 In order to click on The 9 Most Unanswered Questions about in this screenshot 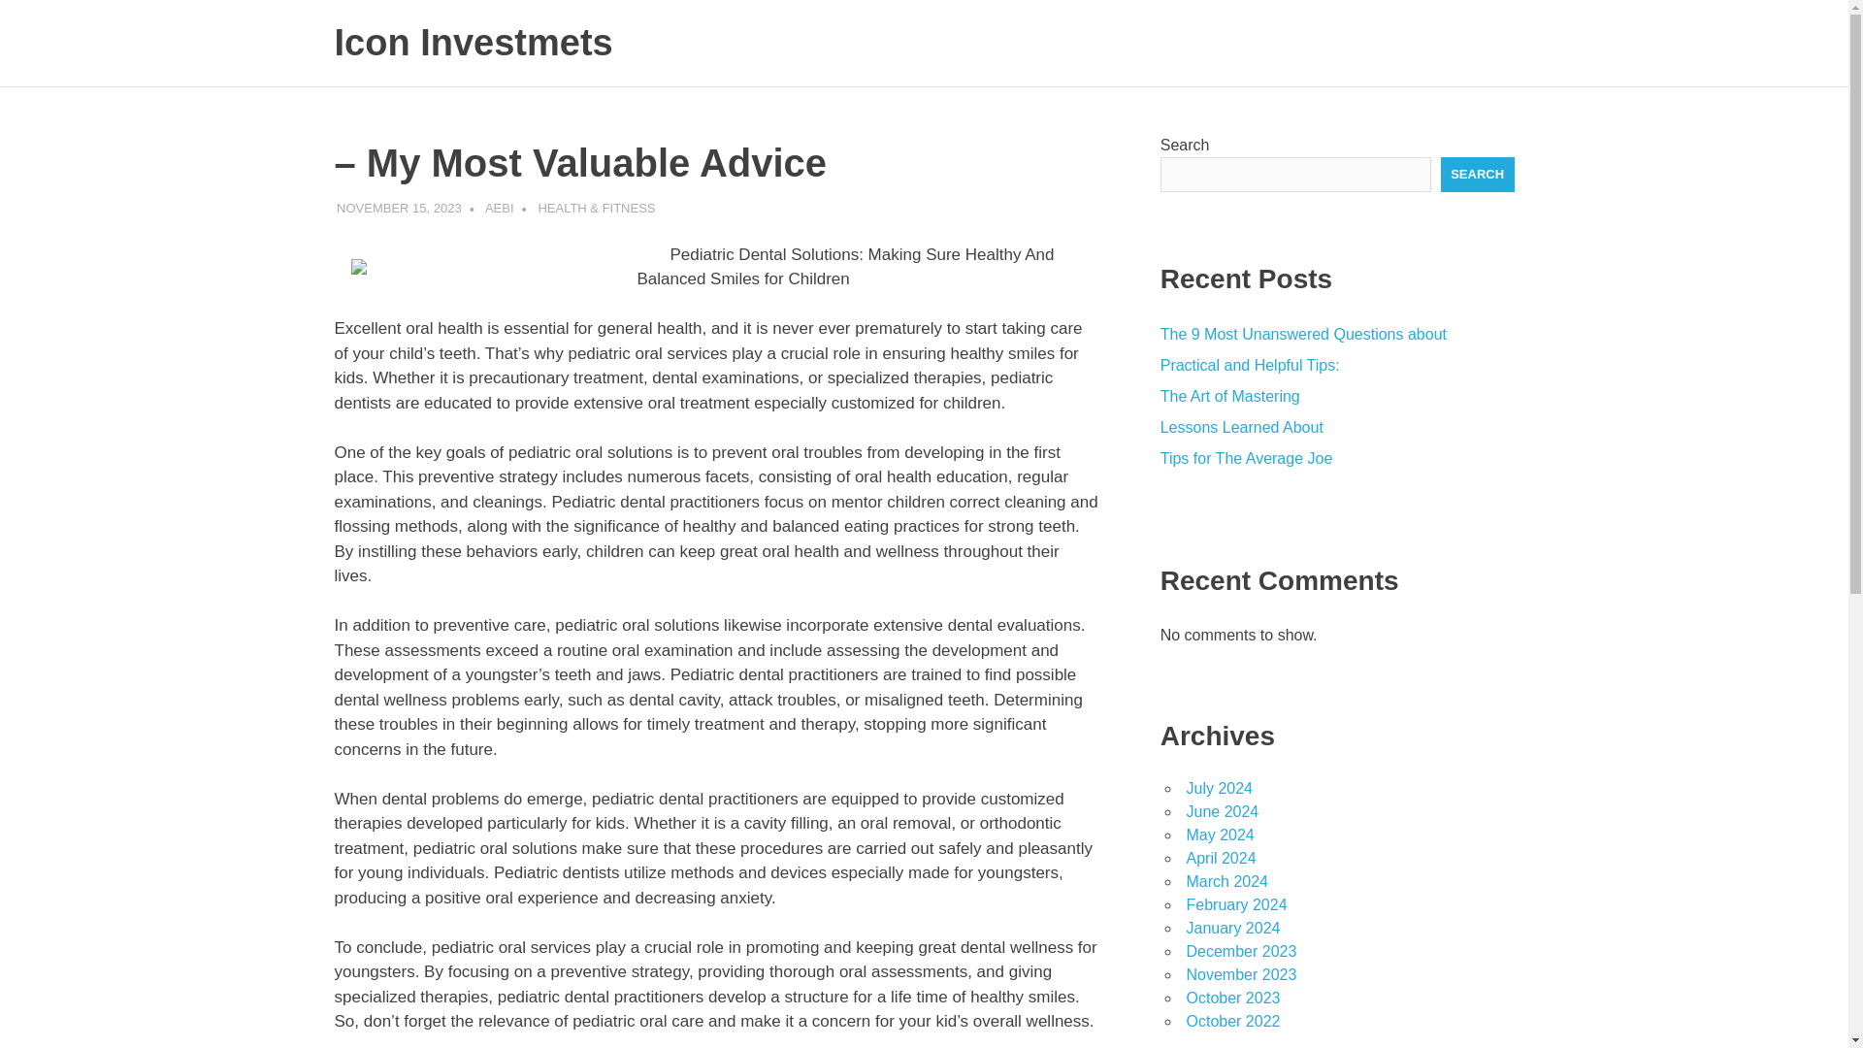, I will do `click(1304, 334)`.